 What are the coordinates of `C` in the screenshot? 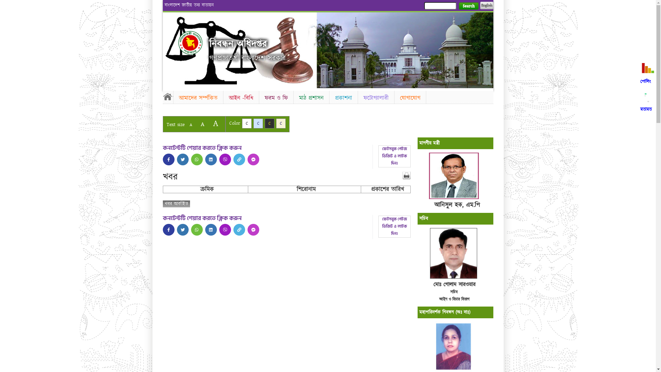 It's located at (258, 123).